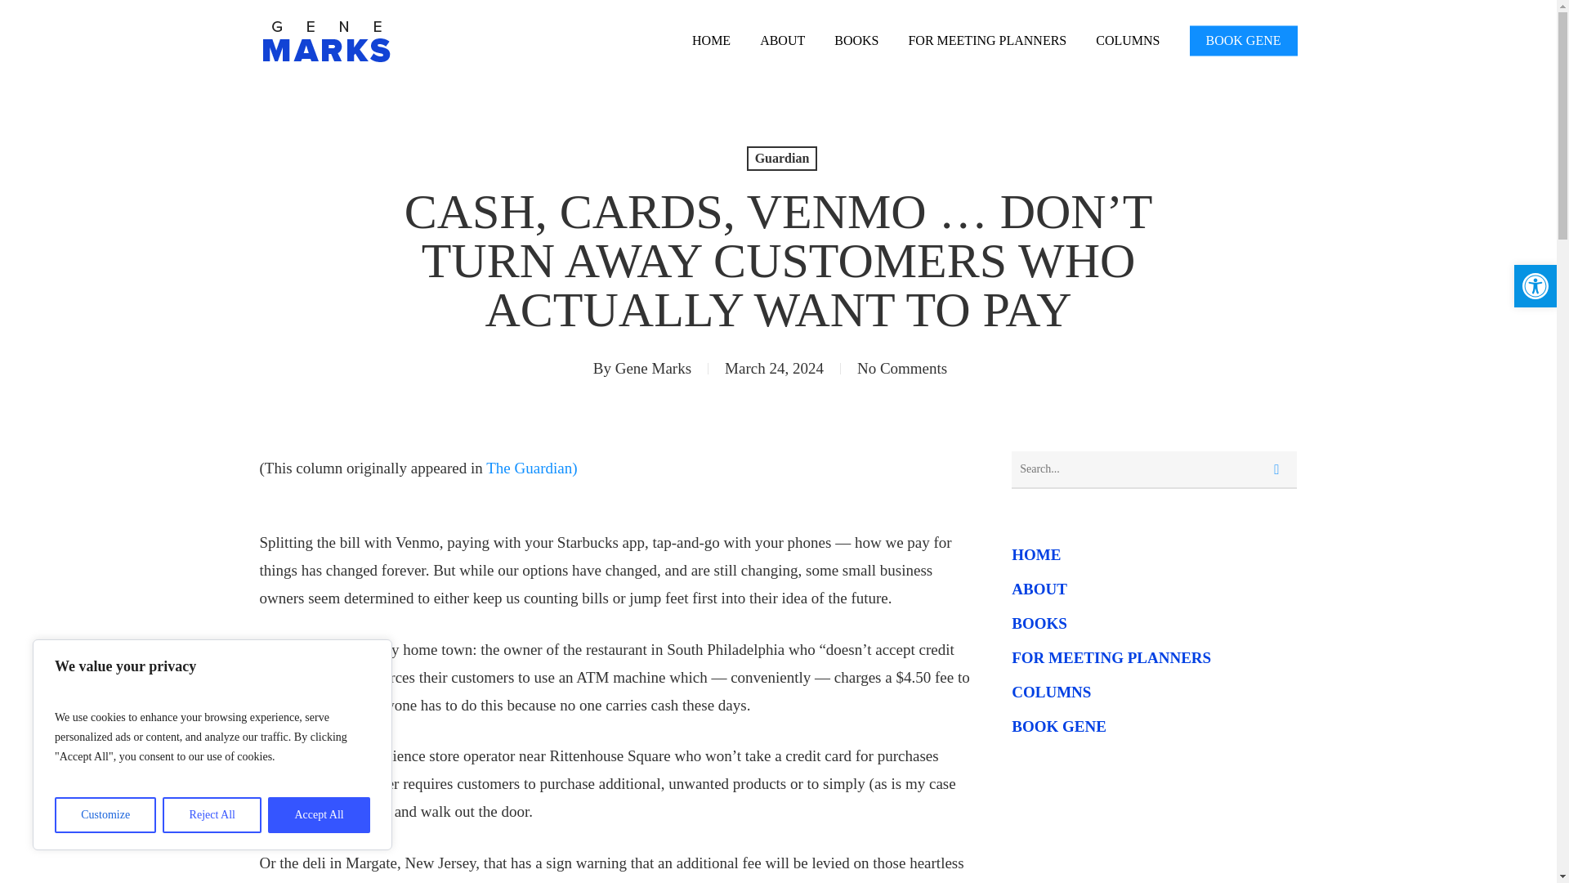  What do you see at coordinates (902, 368) in the screenshot?
I see `No Comments` at bounding box center [902, 368].